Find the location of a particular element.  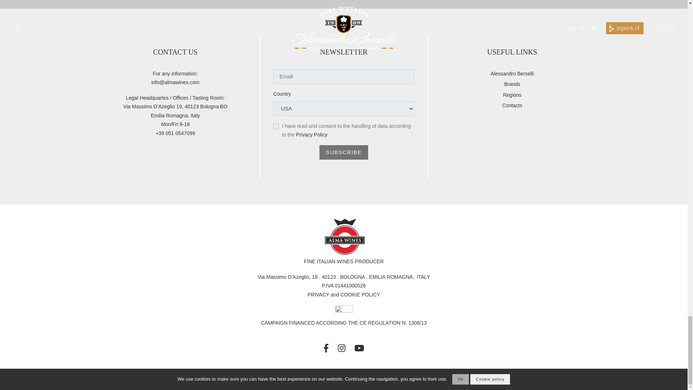

Contacts is located at coordinates (513, 105).